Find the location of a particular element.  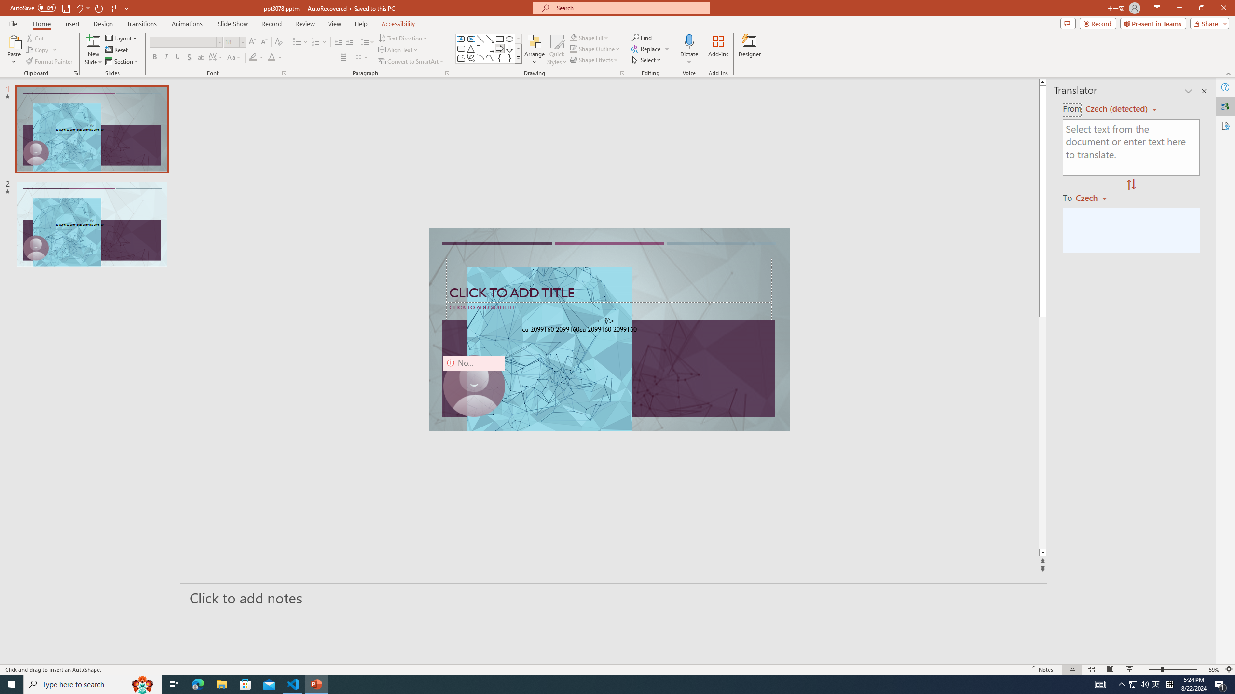

Czech is located at coordinates (1095, 197).